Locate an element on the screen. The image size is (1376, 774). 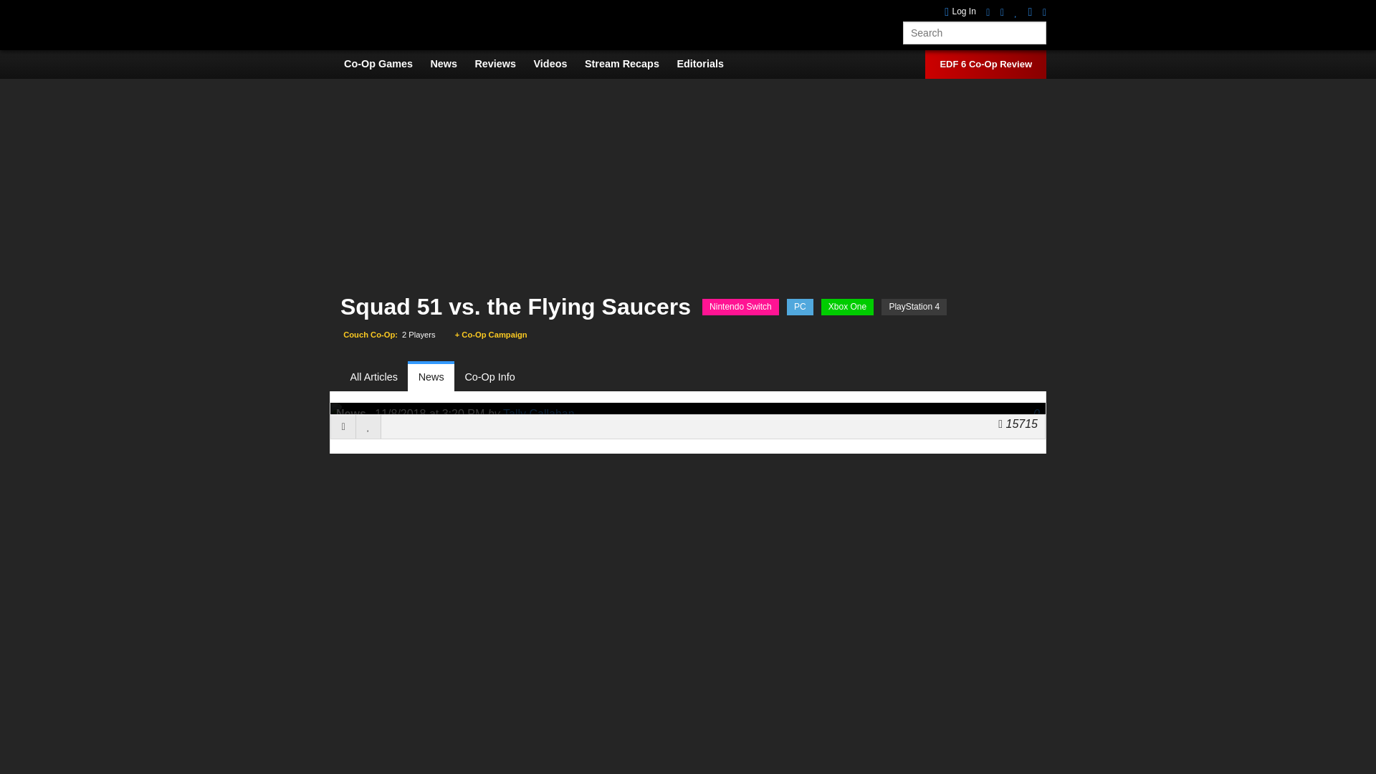
Stream Recaps is located at coordinates (629, 64).